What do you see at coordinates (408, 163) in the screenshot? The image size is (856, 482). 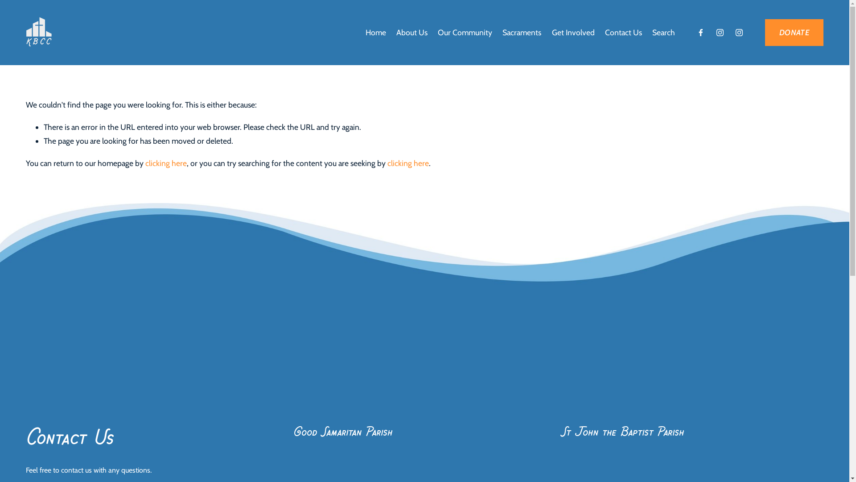 I see `clicking here` at bounding box center [408, 163].